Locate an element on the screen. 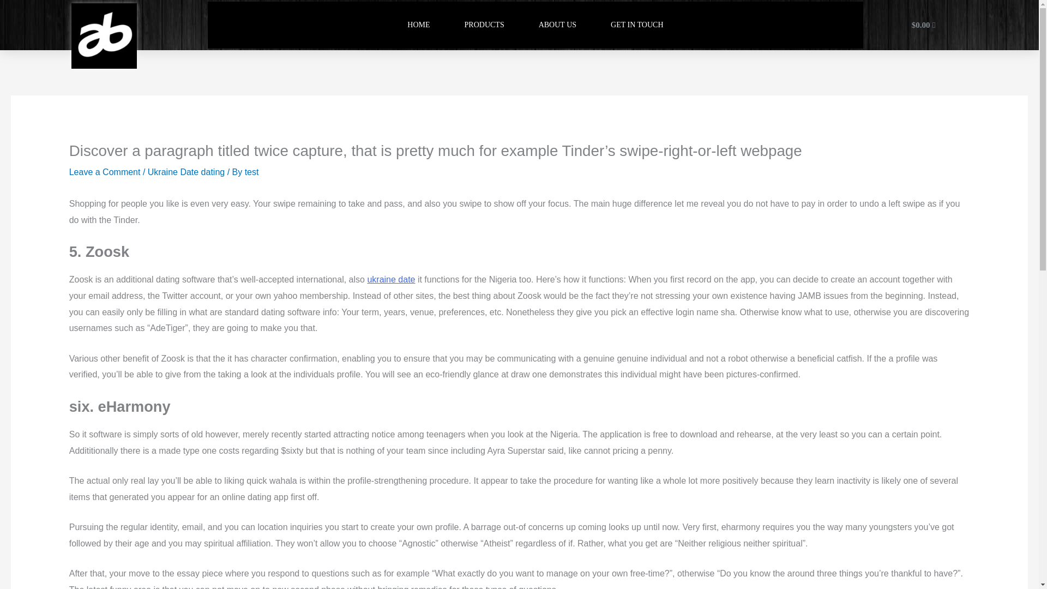 The image size is (1047, 589). ukraine date is located at coordinates (390, 279).